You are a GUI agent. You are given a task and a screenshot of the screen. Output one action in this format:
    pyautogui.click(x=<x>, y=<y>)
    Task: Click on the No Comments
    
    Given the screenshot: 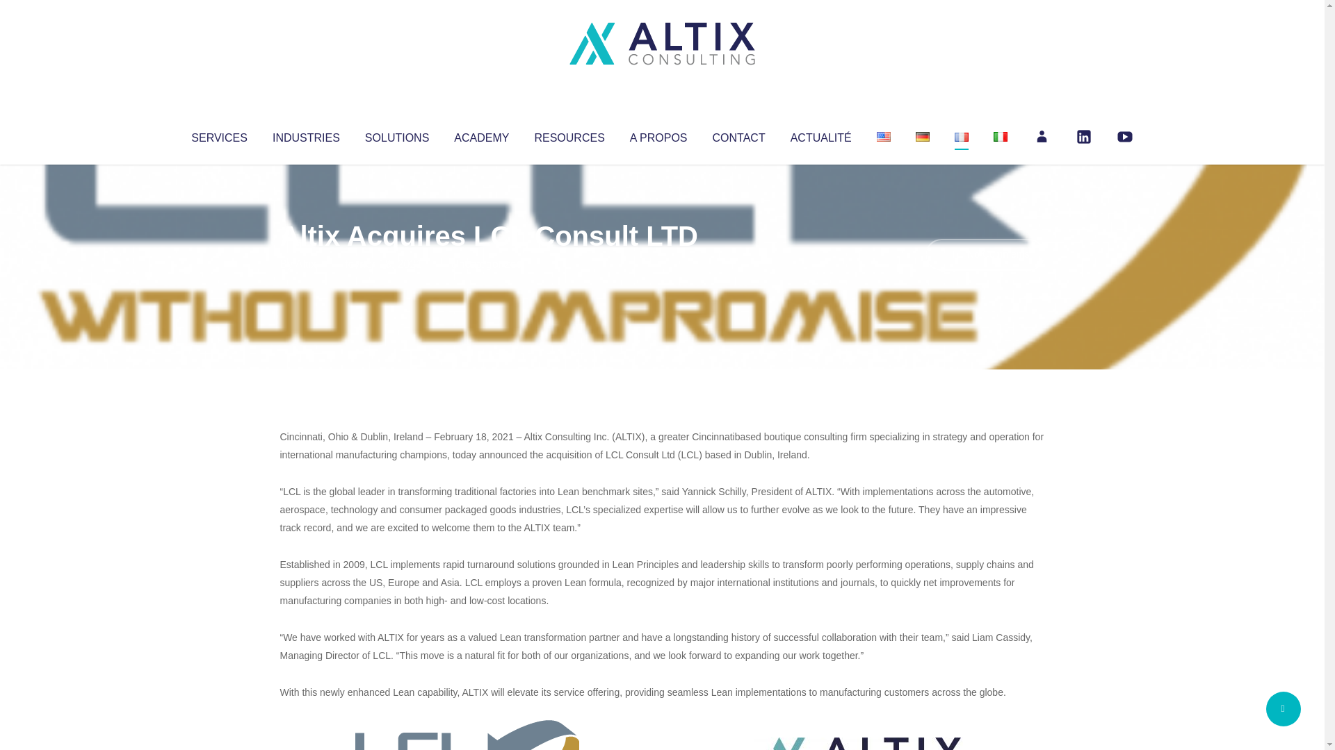 What is the action you would take?
    pyautogui.click(x=985, y=254)
    